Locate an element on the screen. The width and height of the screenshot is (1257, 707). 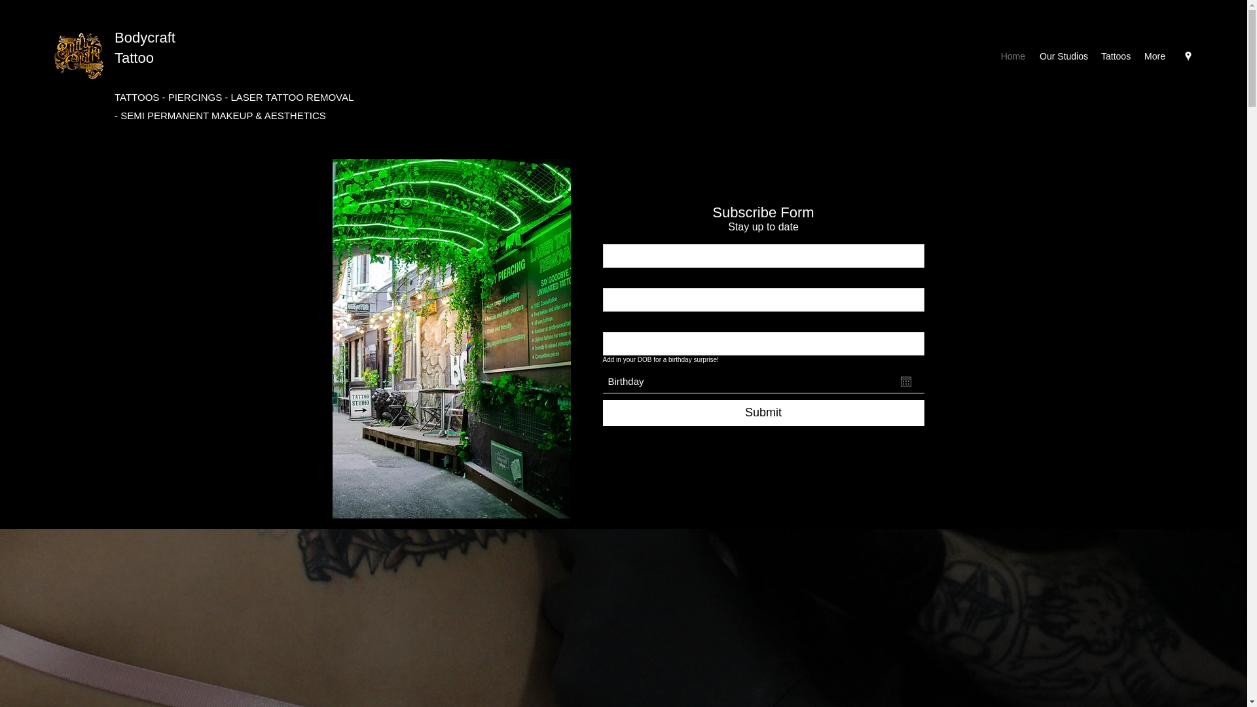
Home is located at coordinates (1013, 56).